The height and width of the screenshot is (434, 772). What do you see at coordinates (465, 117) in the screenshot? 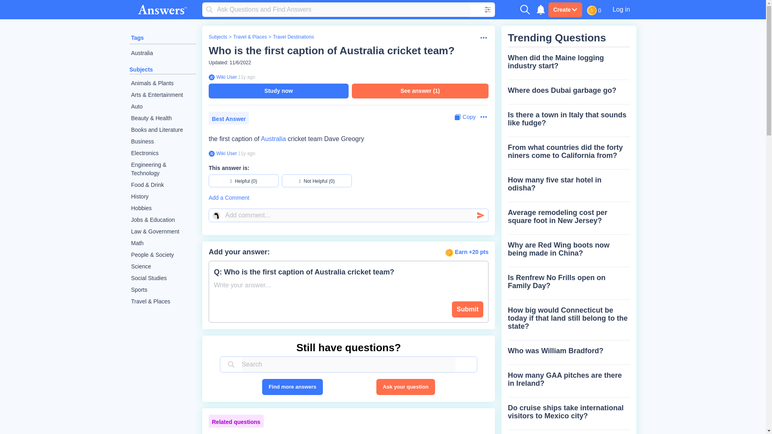
I see `Copy` at bounding box center [465, 117].